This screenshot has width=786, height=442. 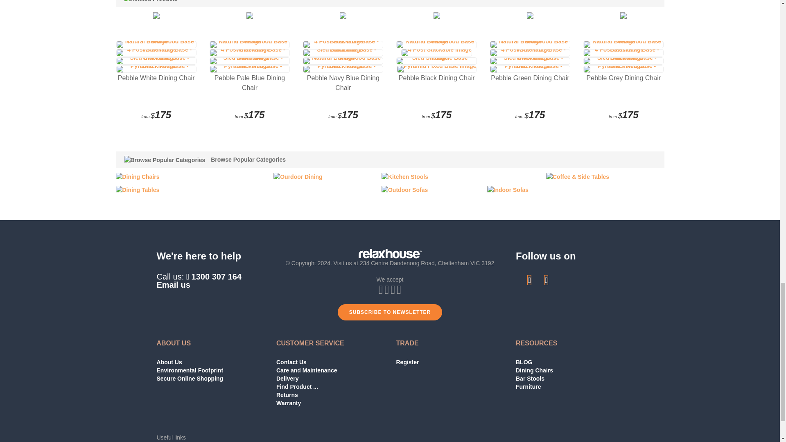 What do you see at coordinates (404, 176) in the screenshot?
I see `Kitchen Stools` at bounding box center [404, 176].